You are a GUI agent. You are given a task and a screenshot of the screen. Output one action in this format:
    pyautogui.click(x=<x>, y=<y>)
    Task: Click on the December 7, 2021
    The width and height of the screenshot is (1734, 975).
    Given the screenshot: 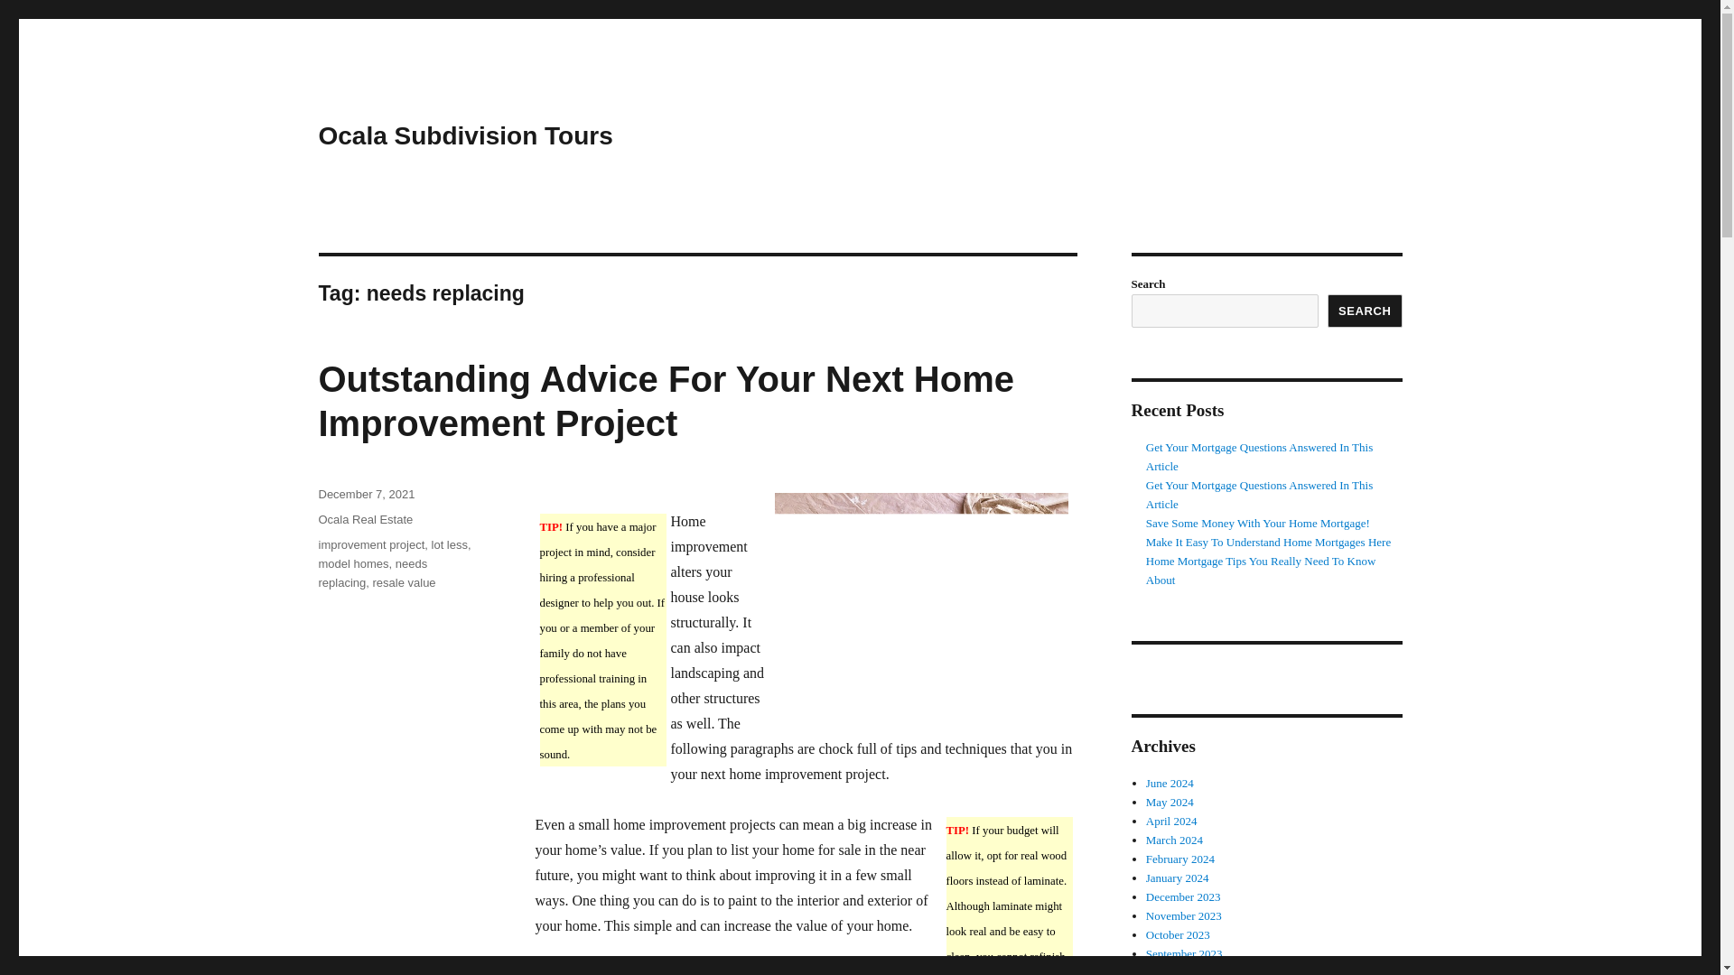 What is the action you would take?
    pyautogui.click(x=365, y=495)
    